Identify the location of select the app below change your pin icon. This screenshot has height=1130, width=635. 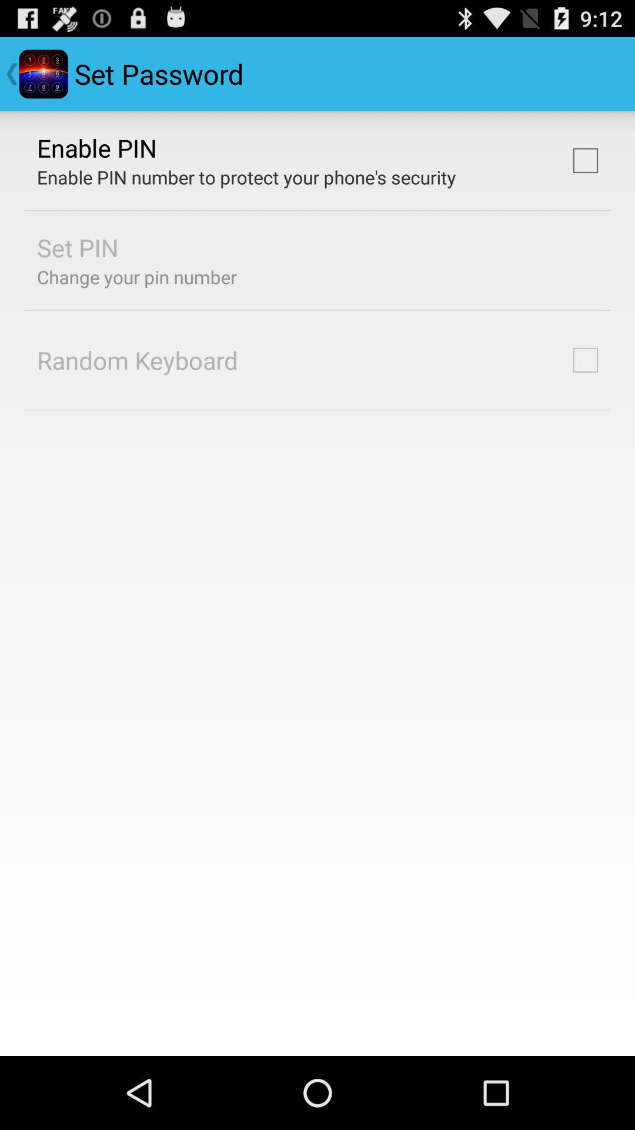
(138, 360).